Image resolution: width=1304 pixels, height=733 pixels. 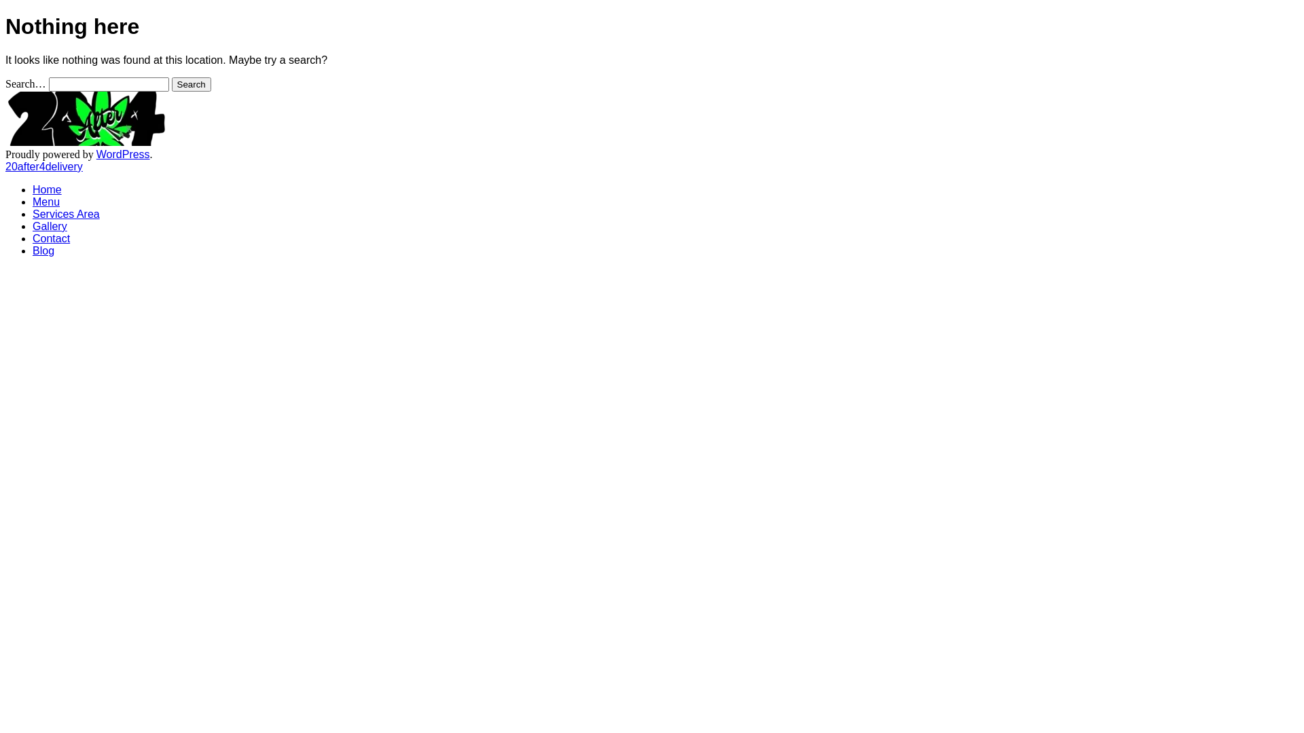 I want to click on Gallery, so click(x=50, y=227).